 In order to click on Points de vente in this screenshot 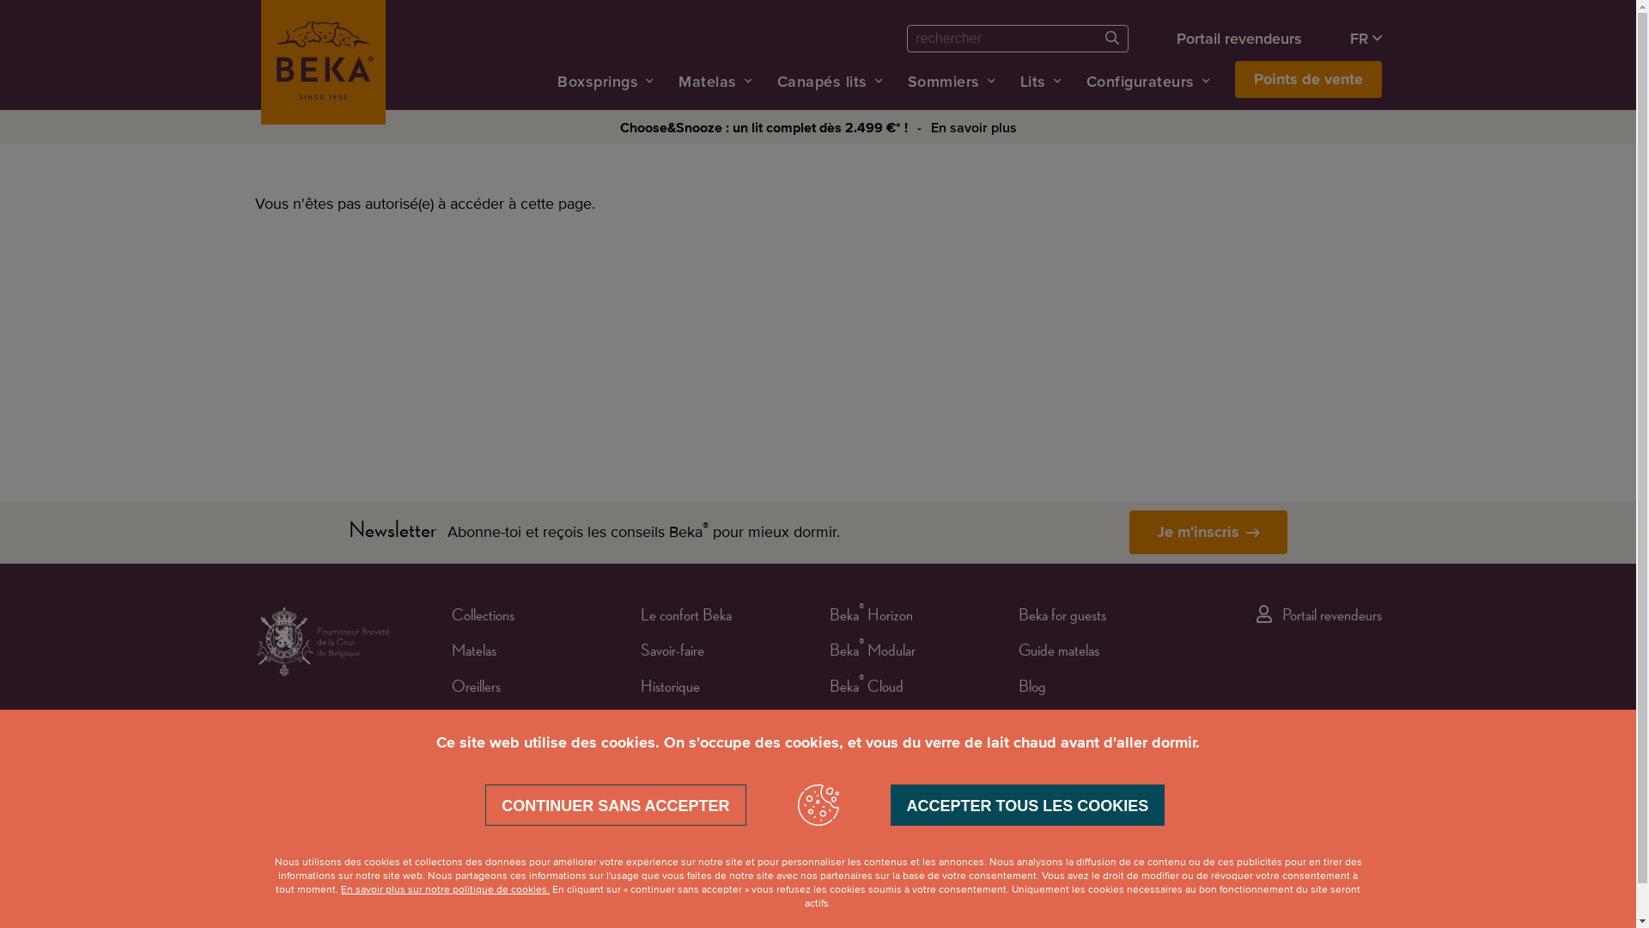, I will do `click(1309, 79)`.